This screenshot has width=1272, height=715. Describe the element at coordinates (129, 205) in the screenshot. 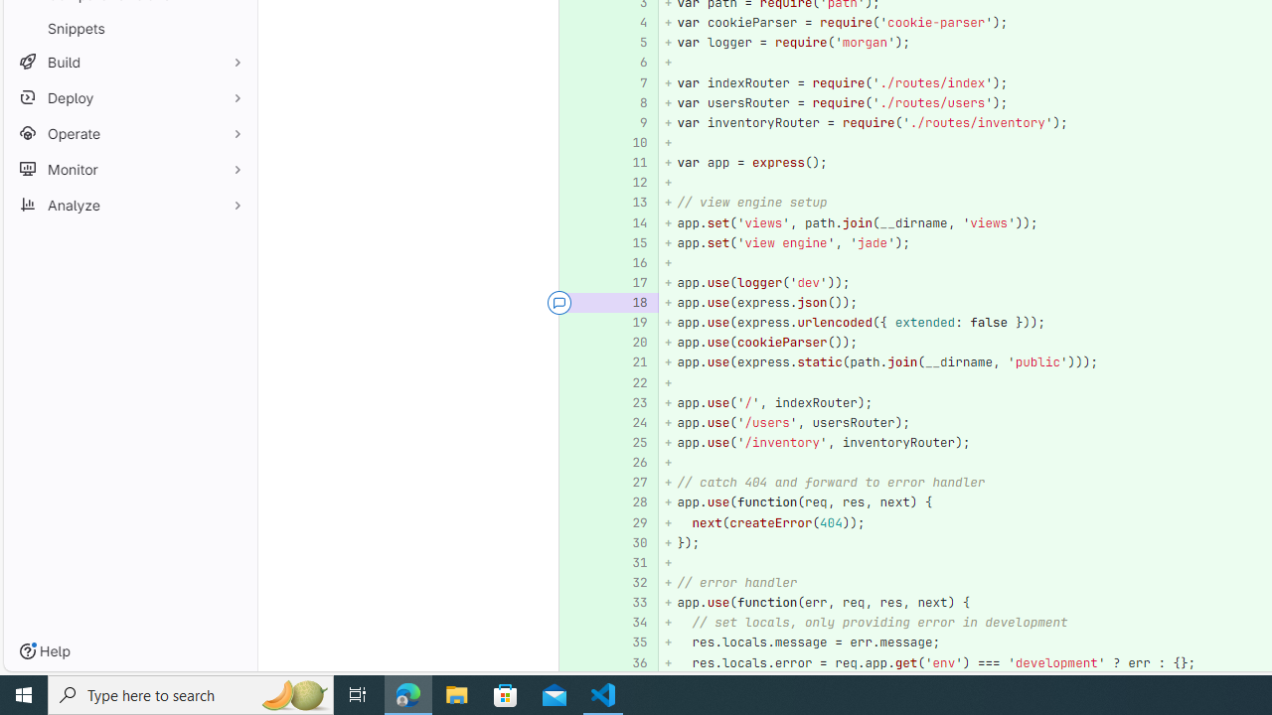

I see `Analyze` at that location.